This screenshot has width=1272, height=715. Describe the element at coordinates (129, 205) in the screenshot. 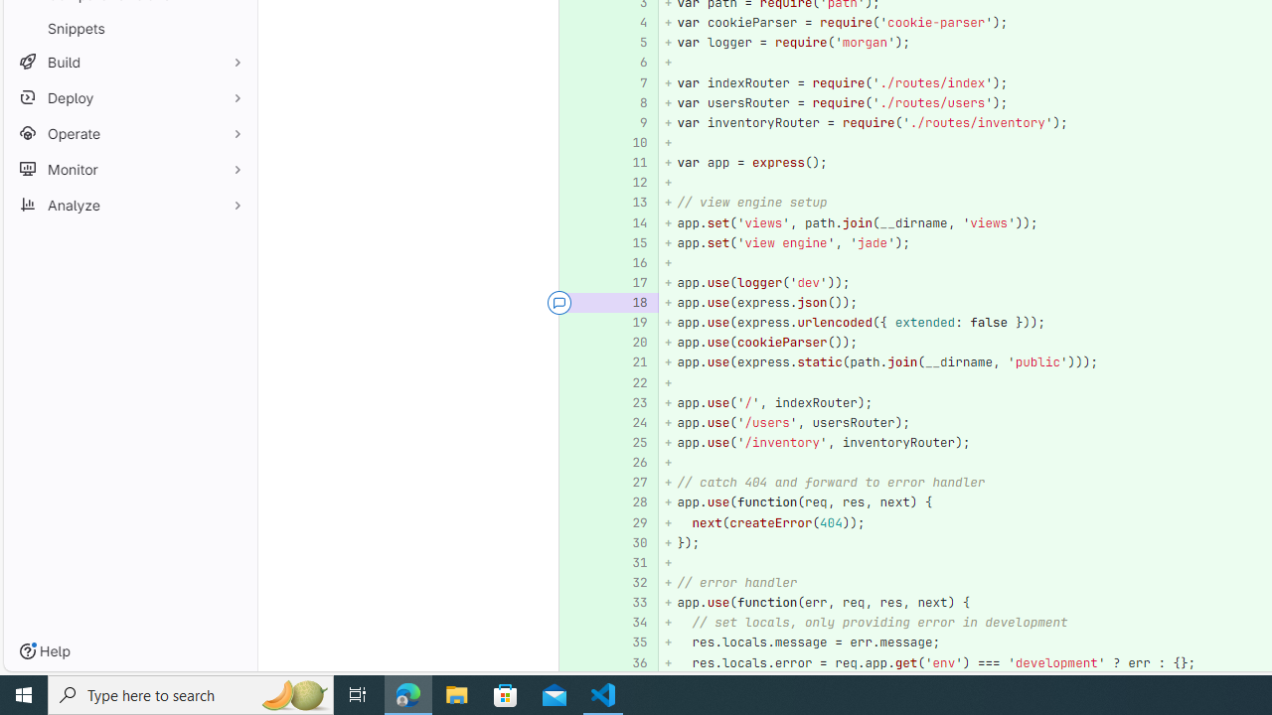

I see `Analyze` at that location.